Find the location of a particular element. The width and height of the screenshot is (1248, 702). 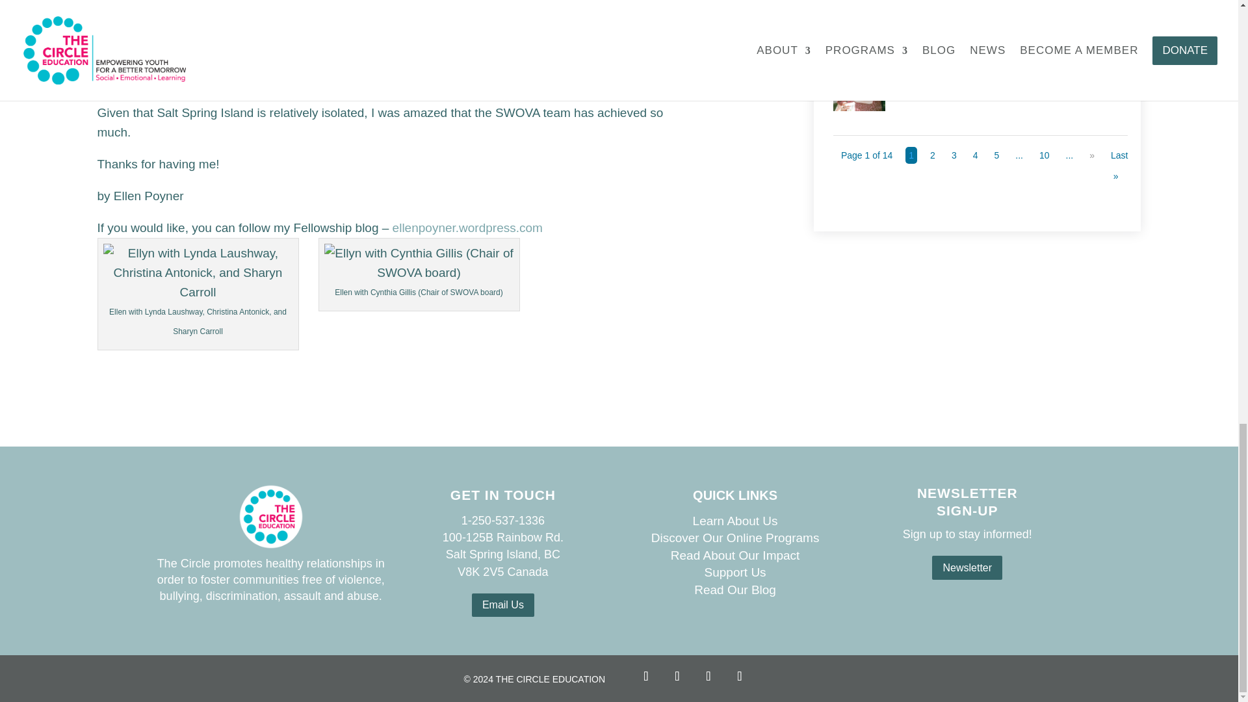

Follow on Instagram is located at coordinates (677, 675).